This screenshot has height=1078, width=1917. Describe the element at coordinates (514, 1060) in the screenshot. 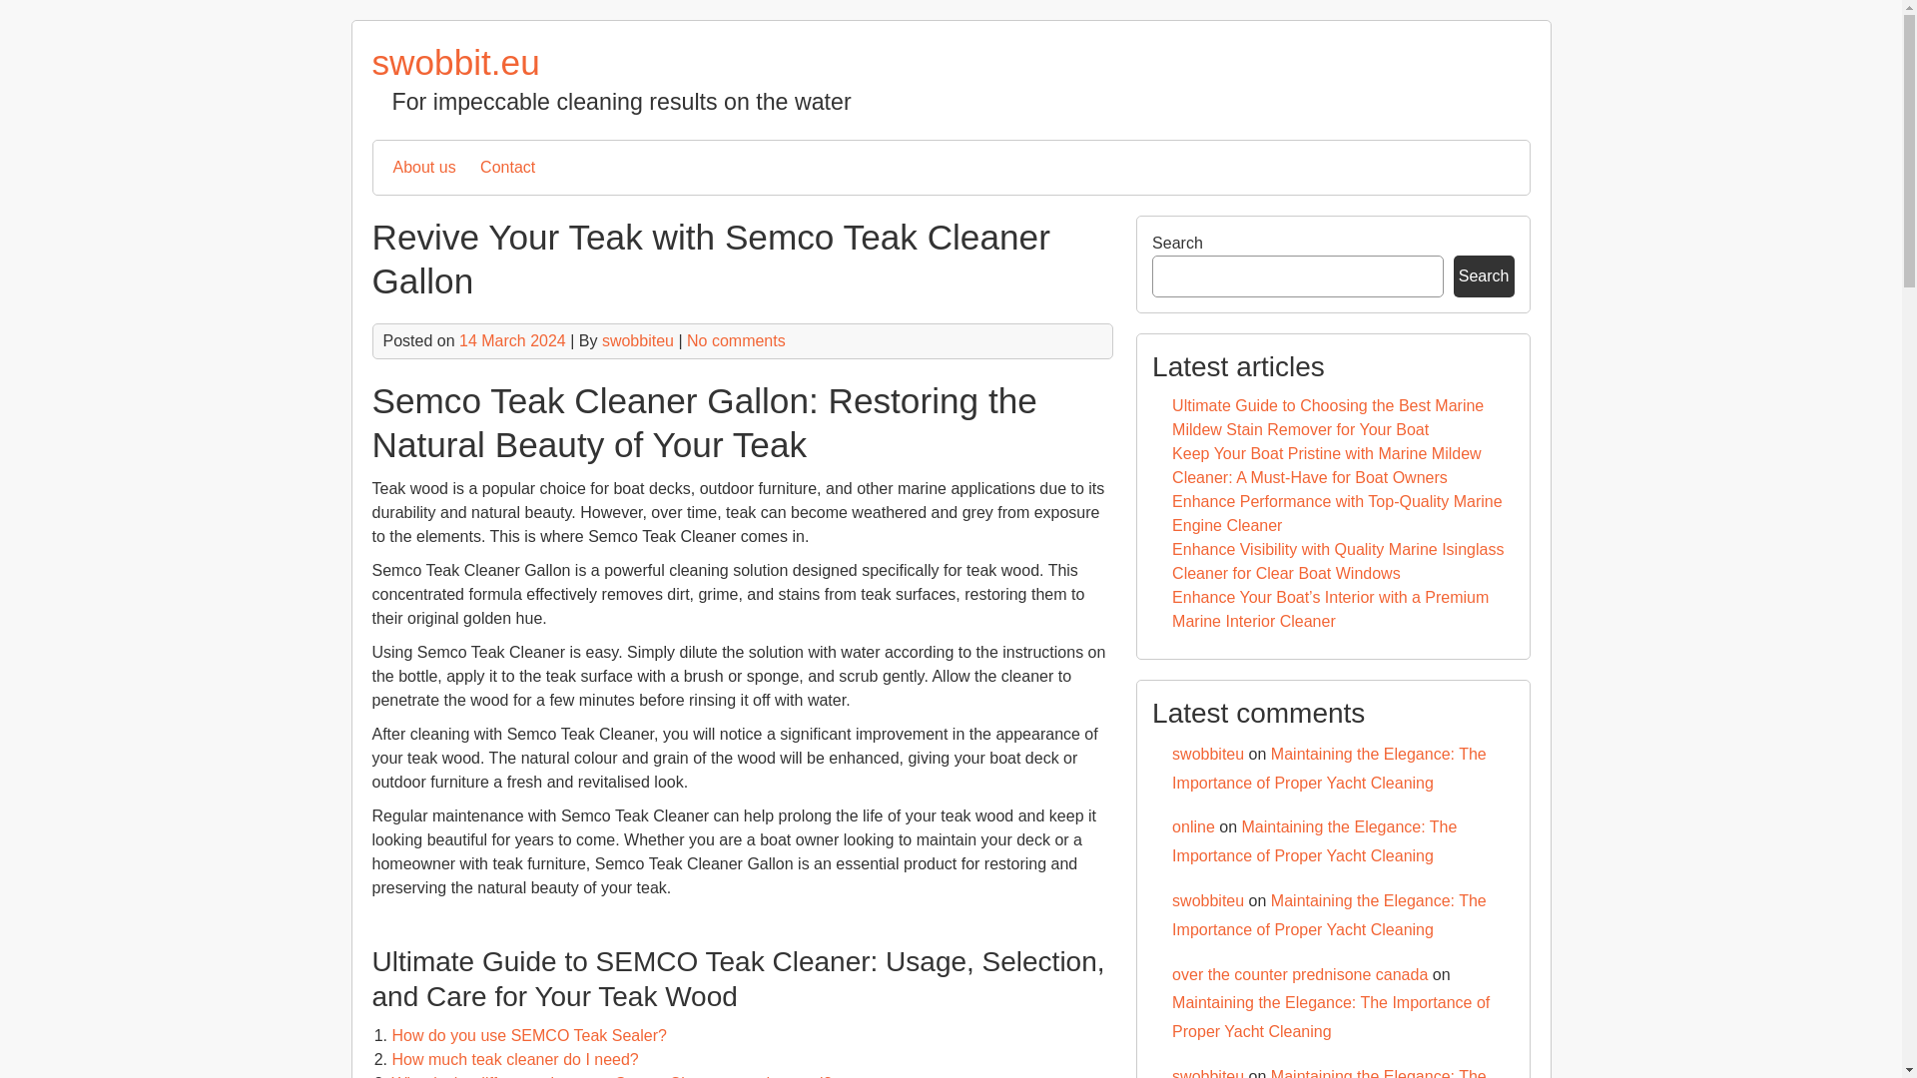

I see `How much teak cleaner do I need?` at that location.